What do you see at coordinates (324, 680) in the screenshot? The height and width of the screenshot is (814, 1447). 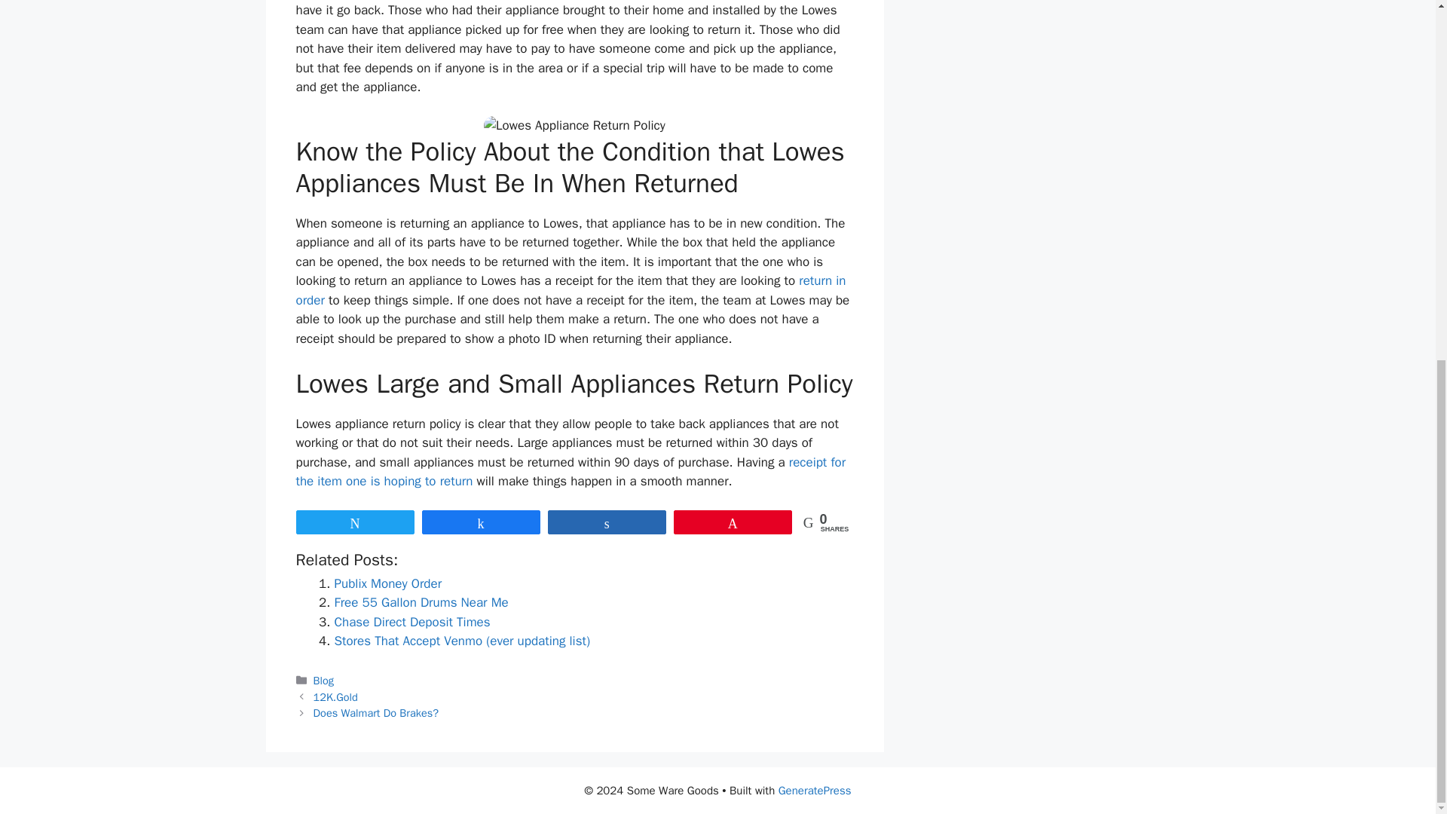 I see `Blog` at bounding box center [324, 680].